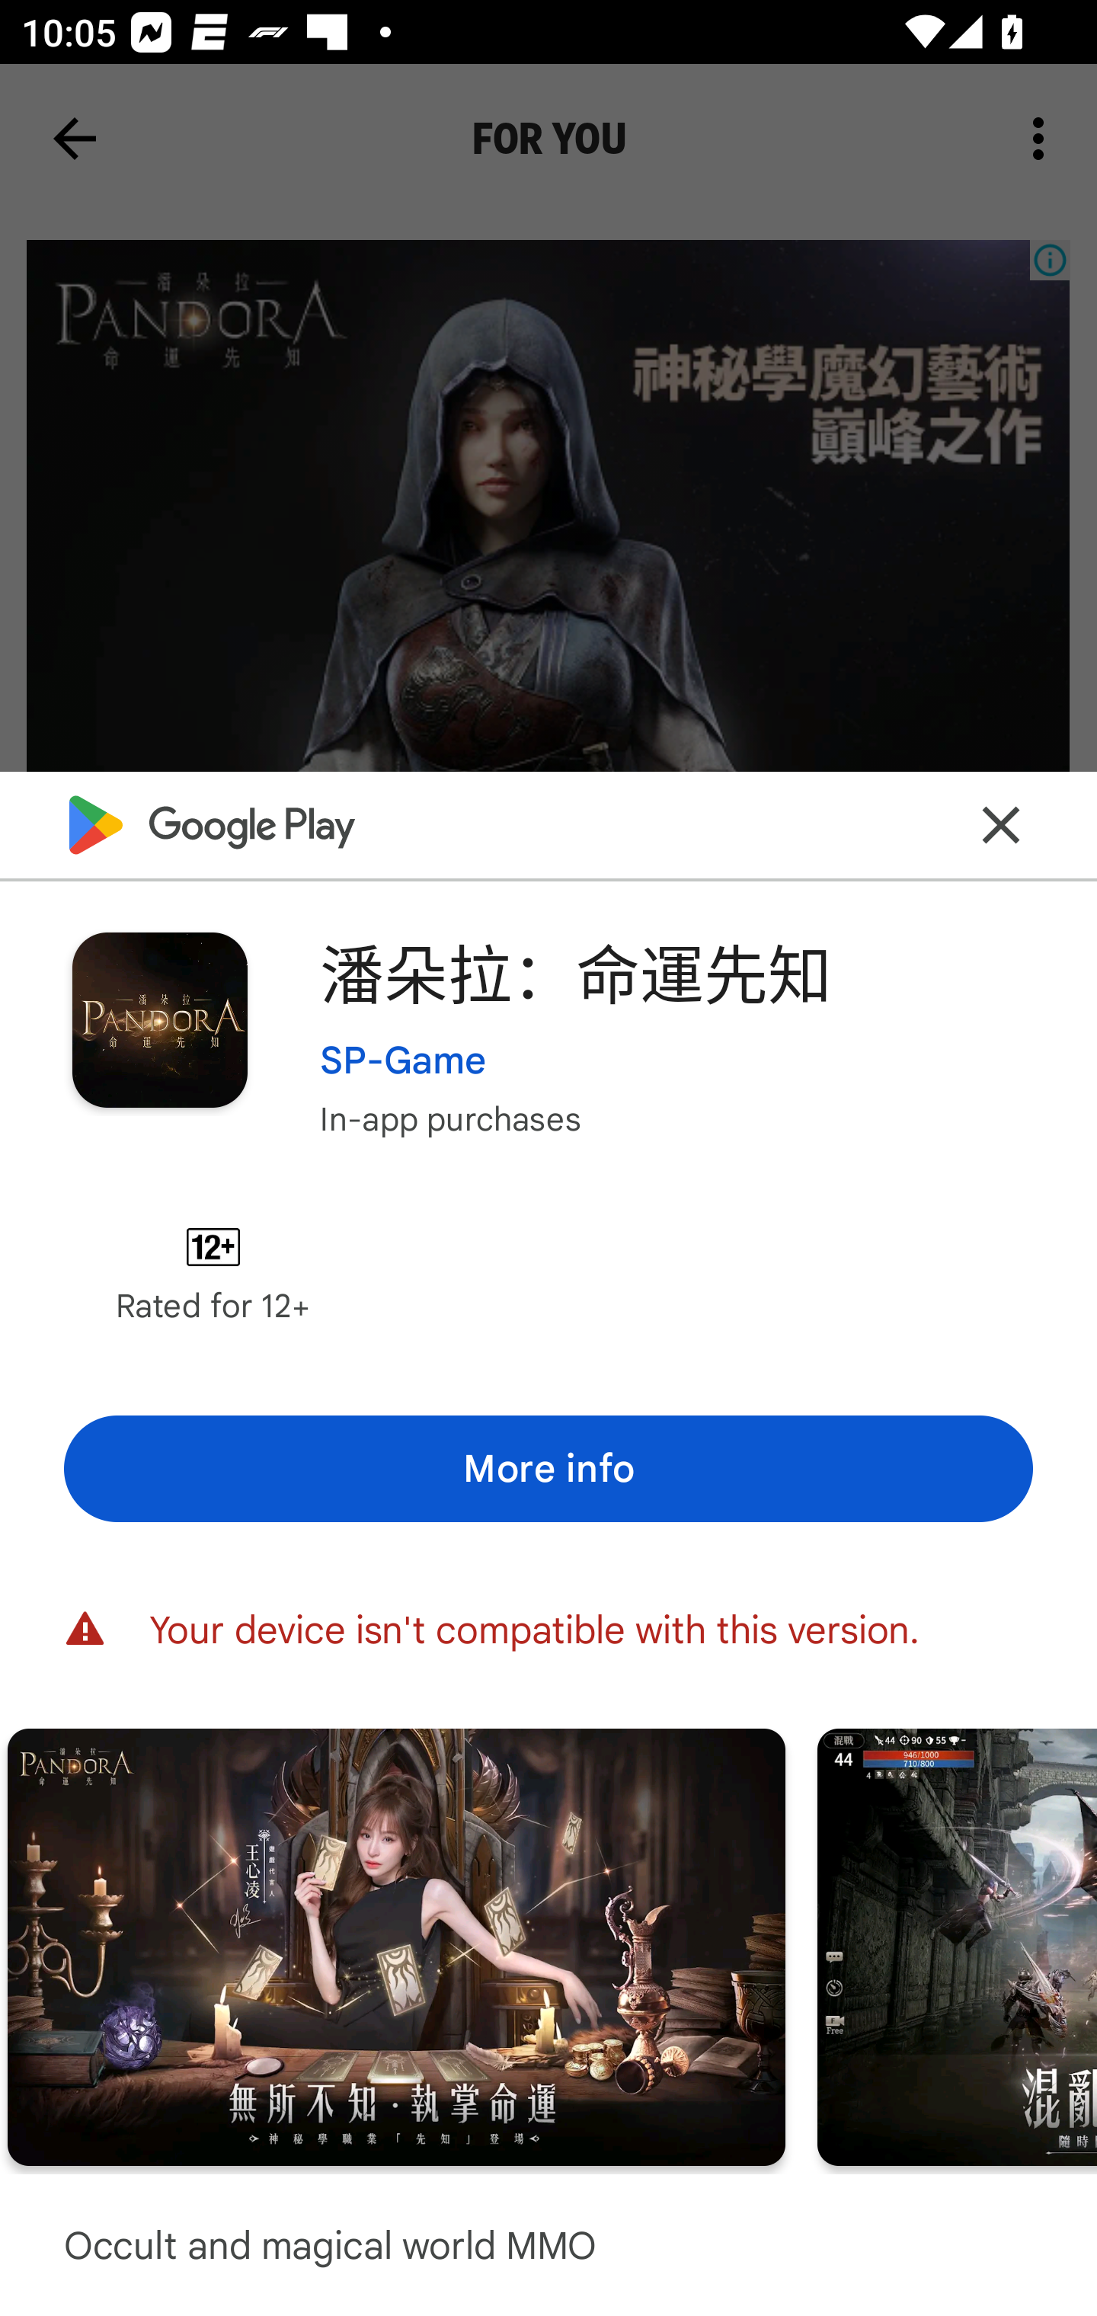  I want to click on SP-Game, so click(404, 1059).